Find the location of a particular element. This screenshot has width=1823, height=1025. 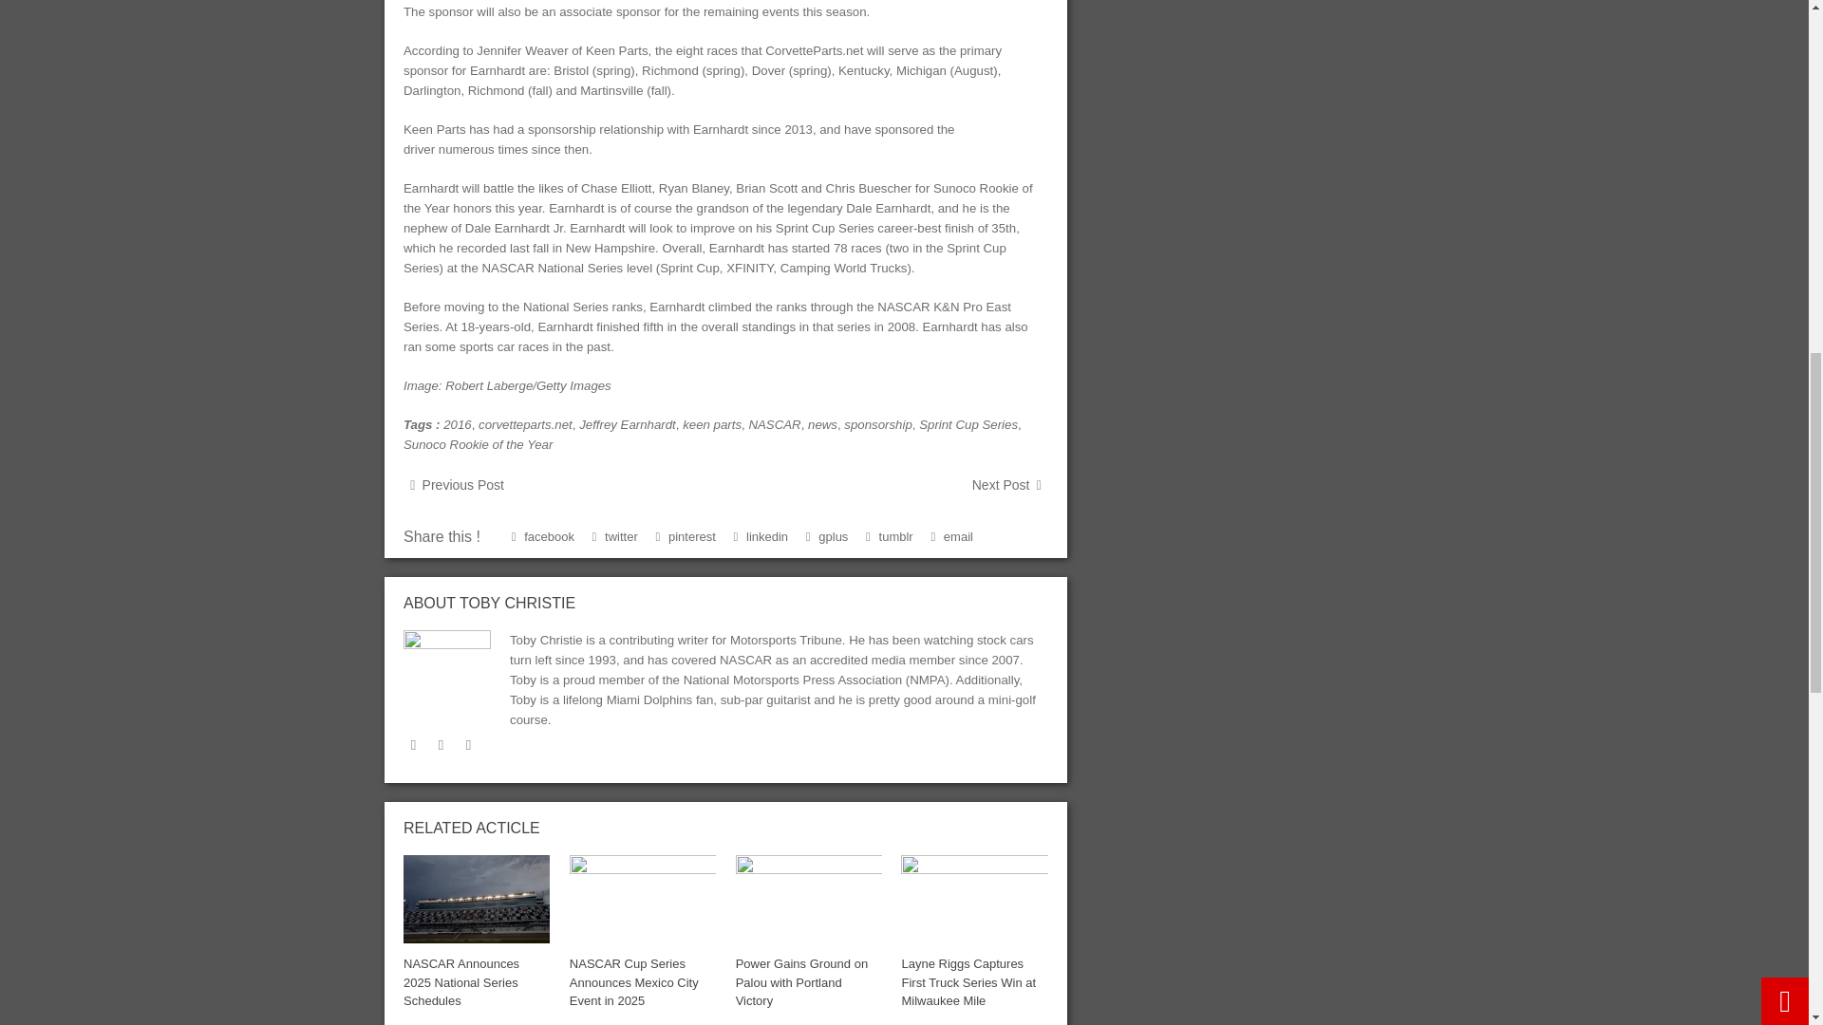

NASCAR Announces 2025 National Series Schedules is located at coordinates (477, 898).